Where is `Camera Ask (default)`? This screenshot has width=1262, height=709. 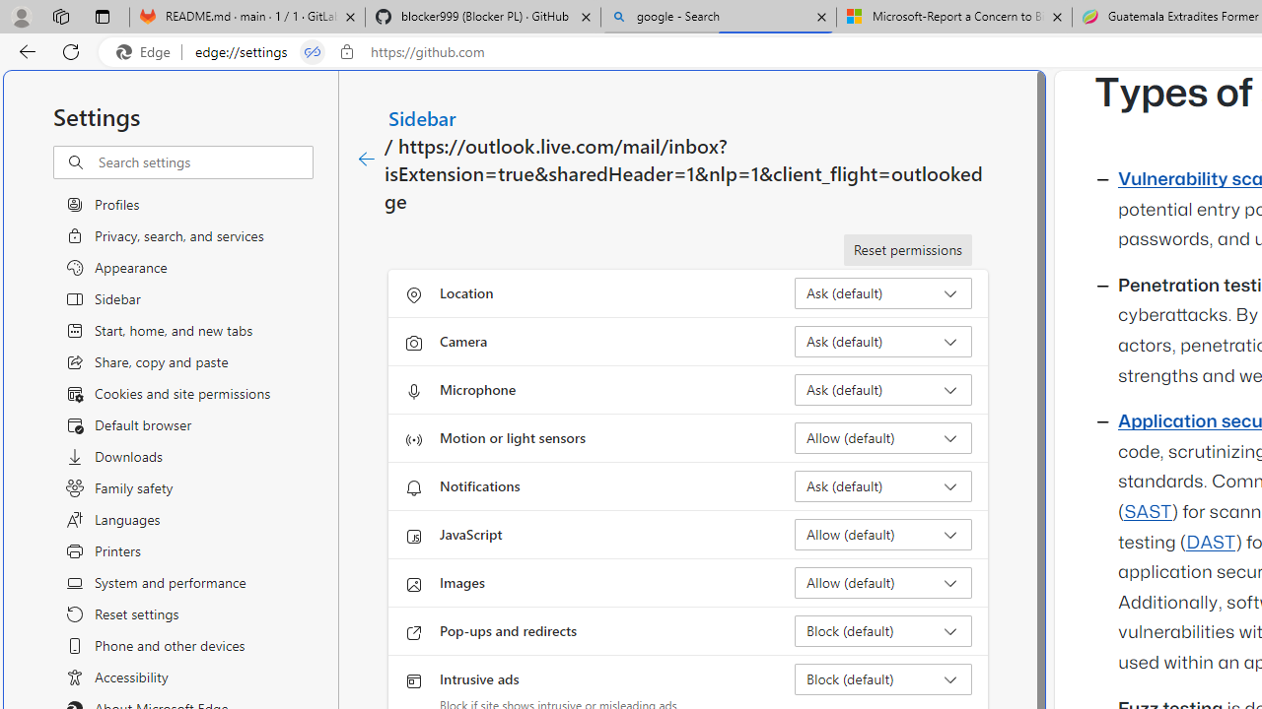 Camera Ask (default) is located at coordinates (883, 341).